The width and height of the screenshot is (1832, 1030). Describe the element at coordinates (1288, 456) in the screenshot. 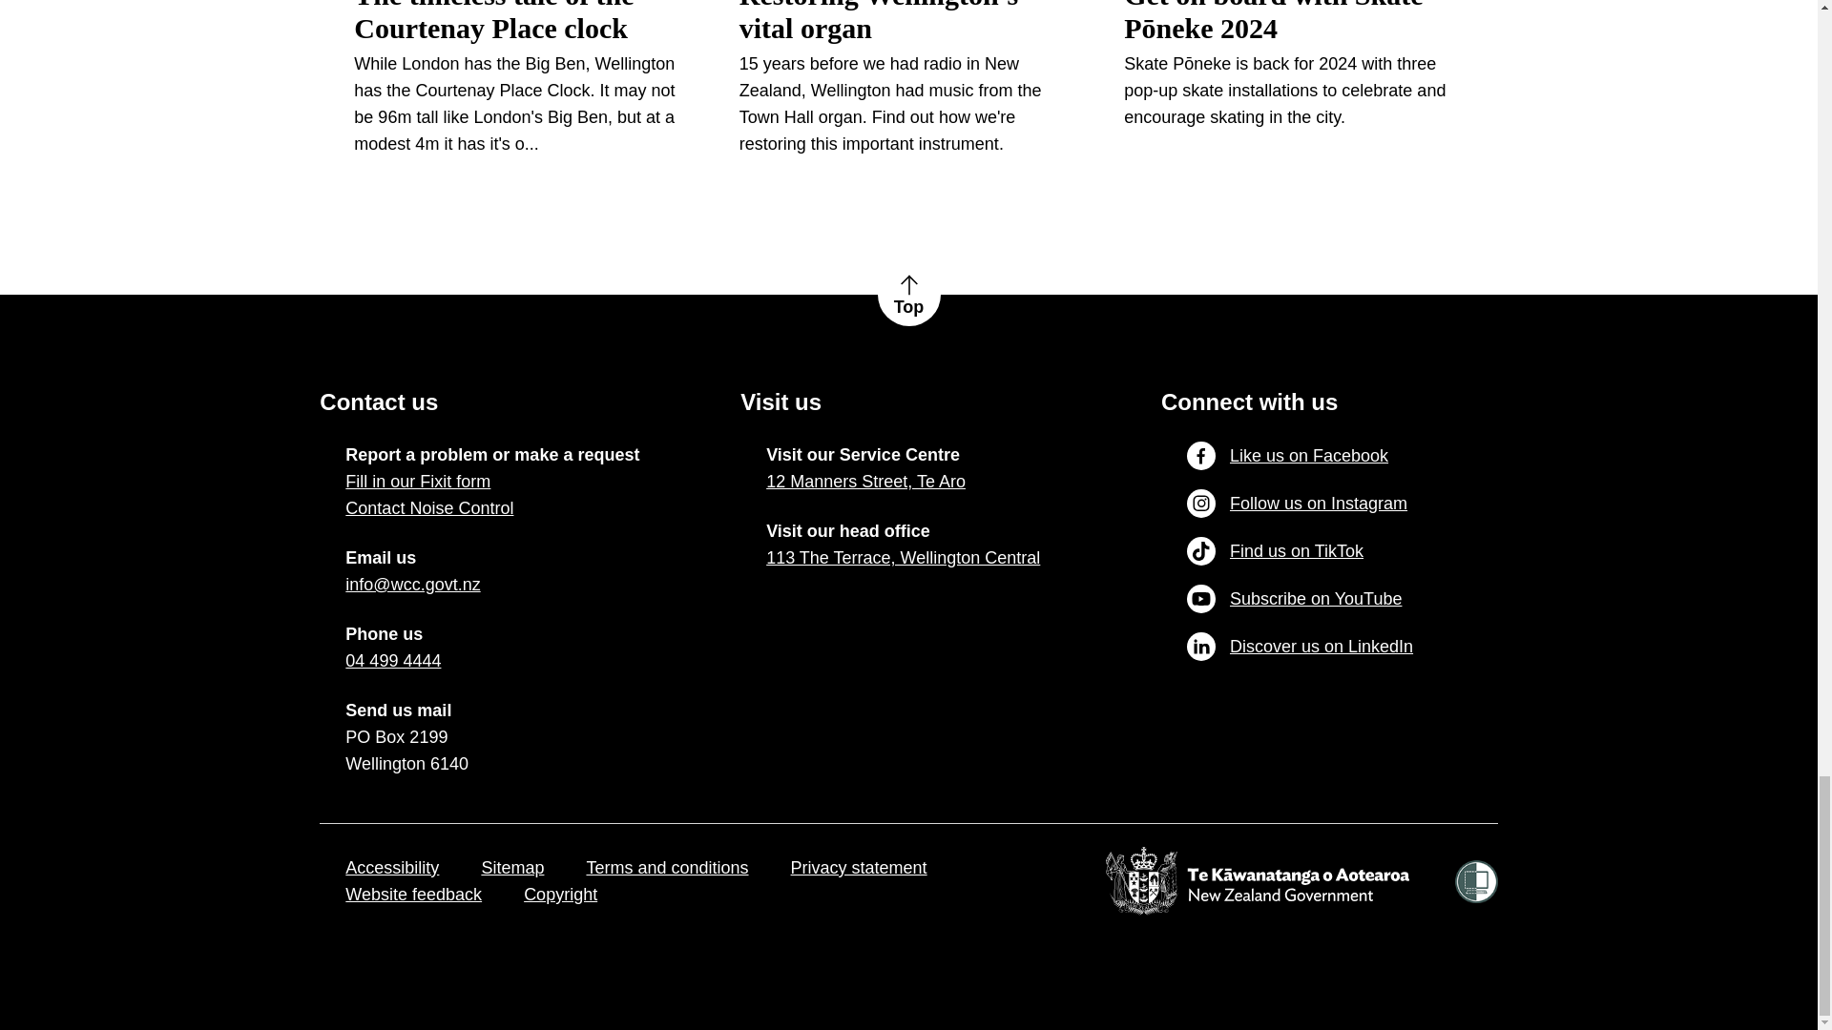

I see `Like us on Facebook` at that location.